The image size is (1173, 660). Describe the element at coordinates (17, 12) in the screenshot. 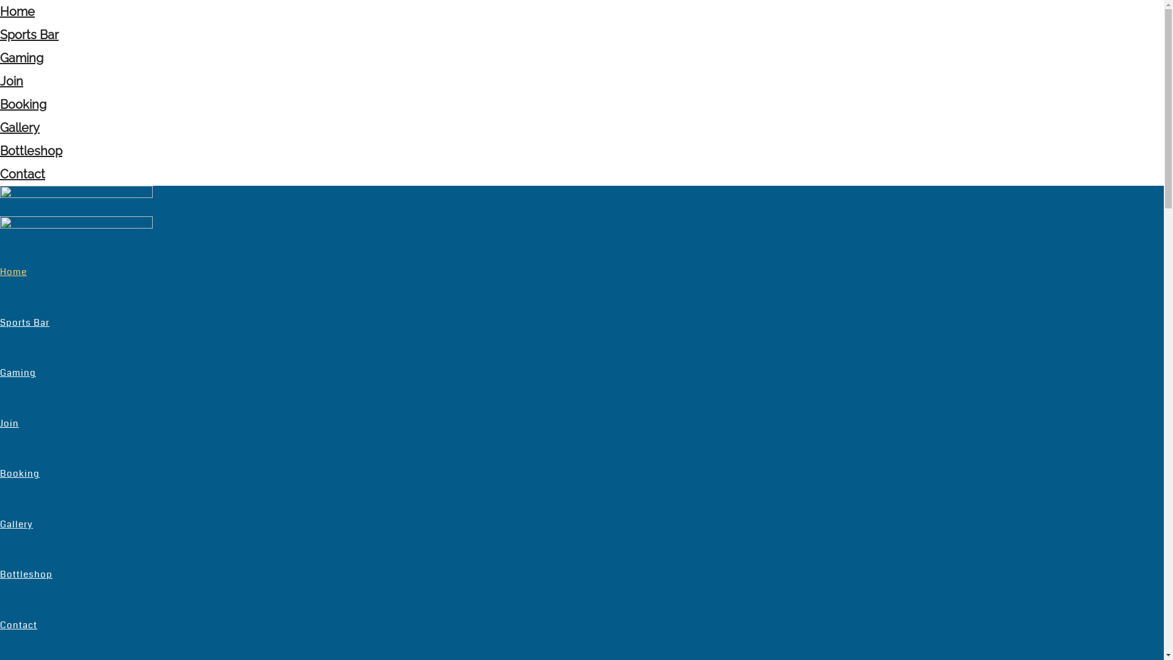

I see `Home` at that location.